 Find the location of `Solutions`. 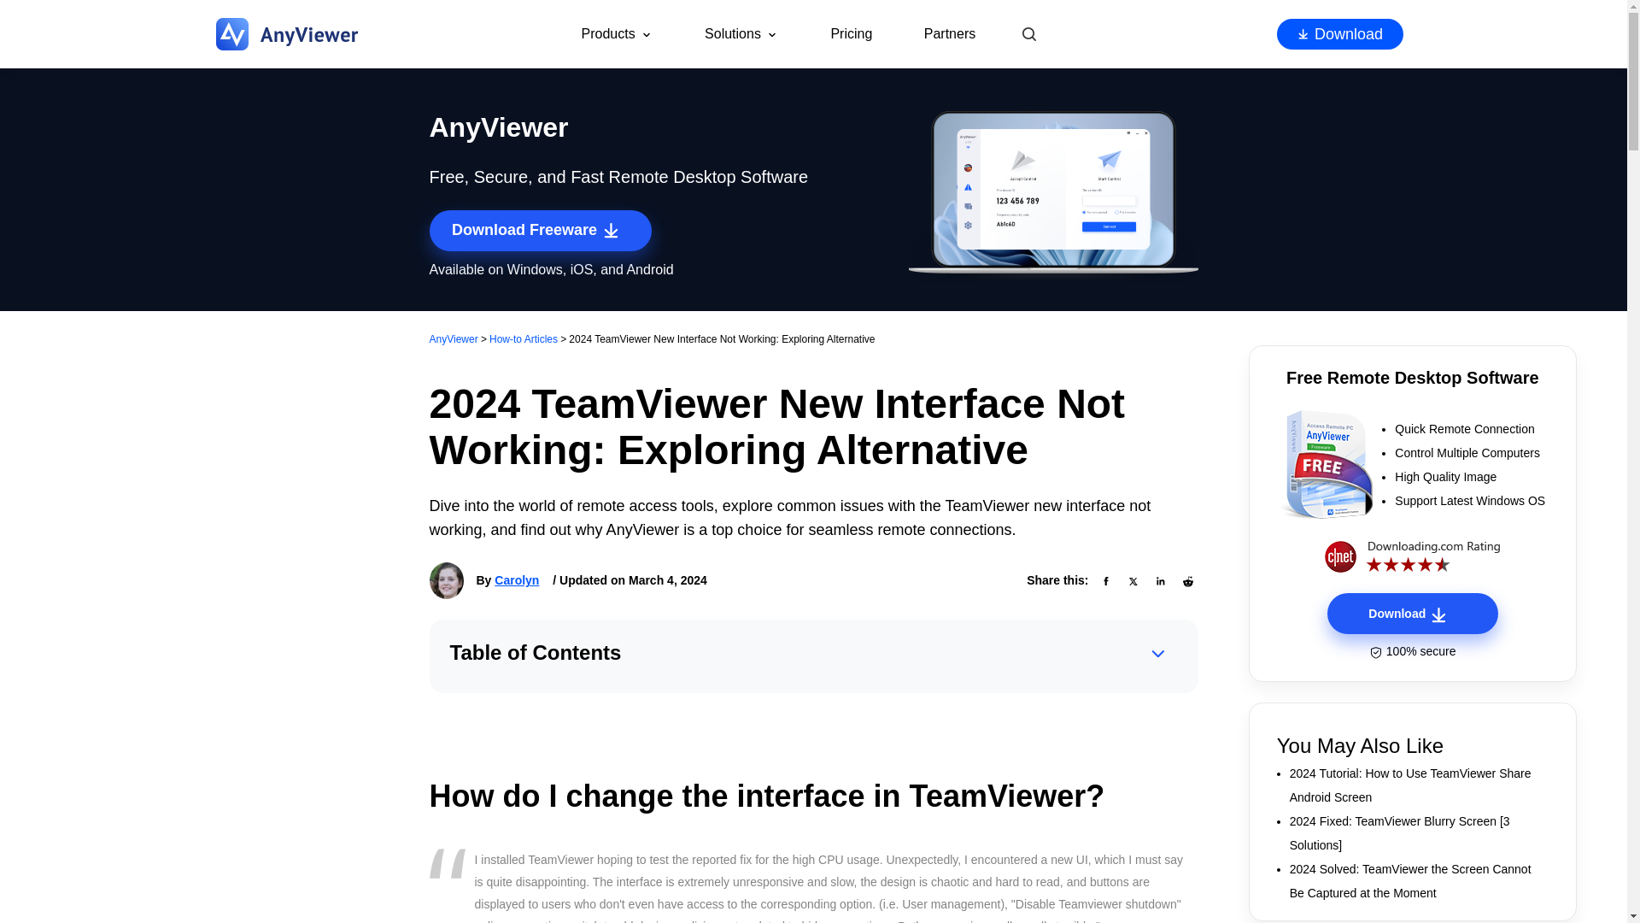

Solutions is located at coordinates (741, 34).